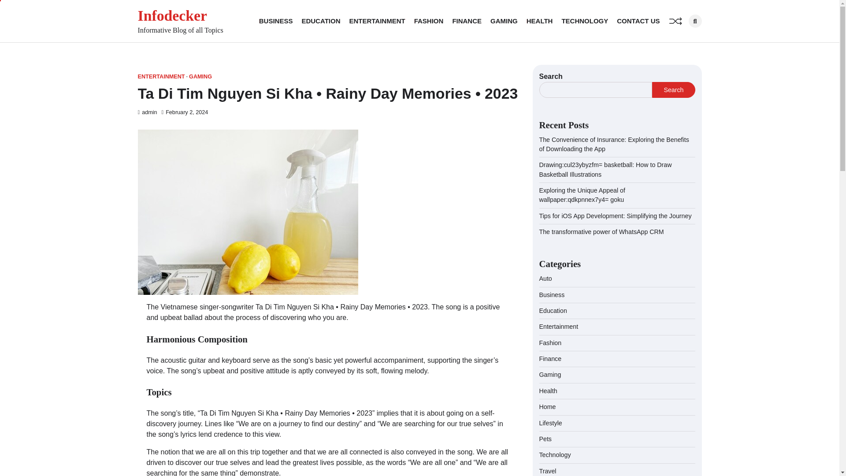  I want to click on February 2, 2024, so click(185, 112).